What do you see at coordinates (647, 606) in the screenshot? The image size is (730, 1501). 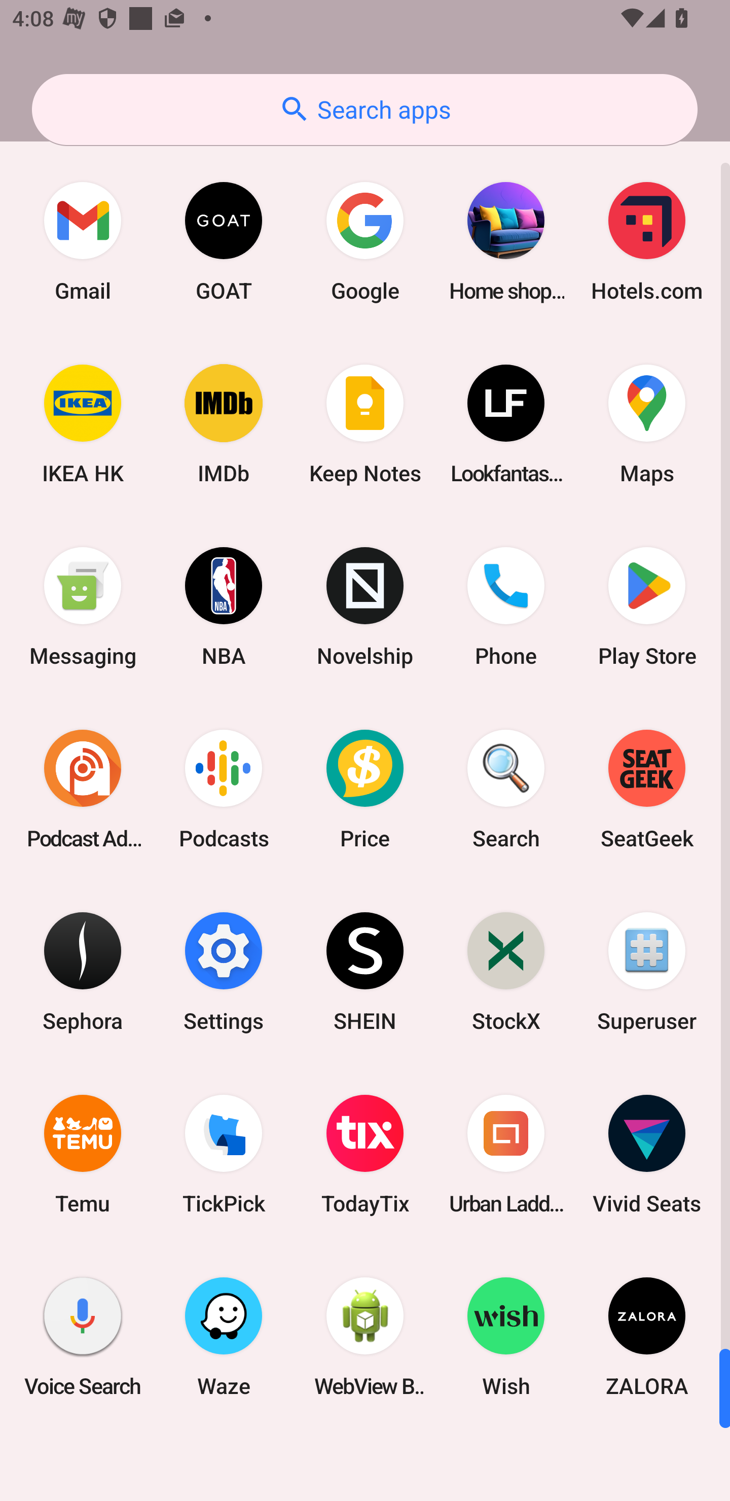 I see `Play Store` at bounding box center [647, 606].